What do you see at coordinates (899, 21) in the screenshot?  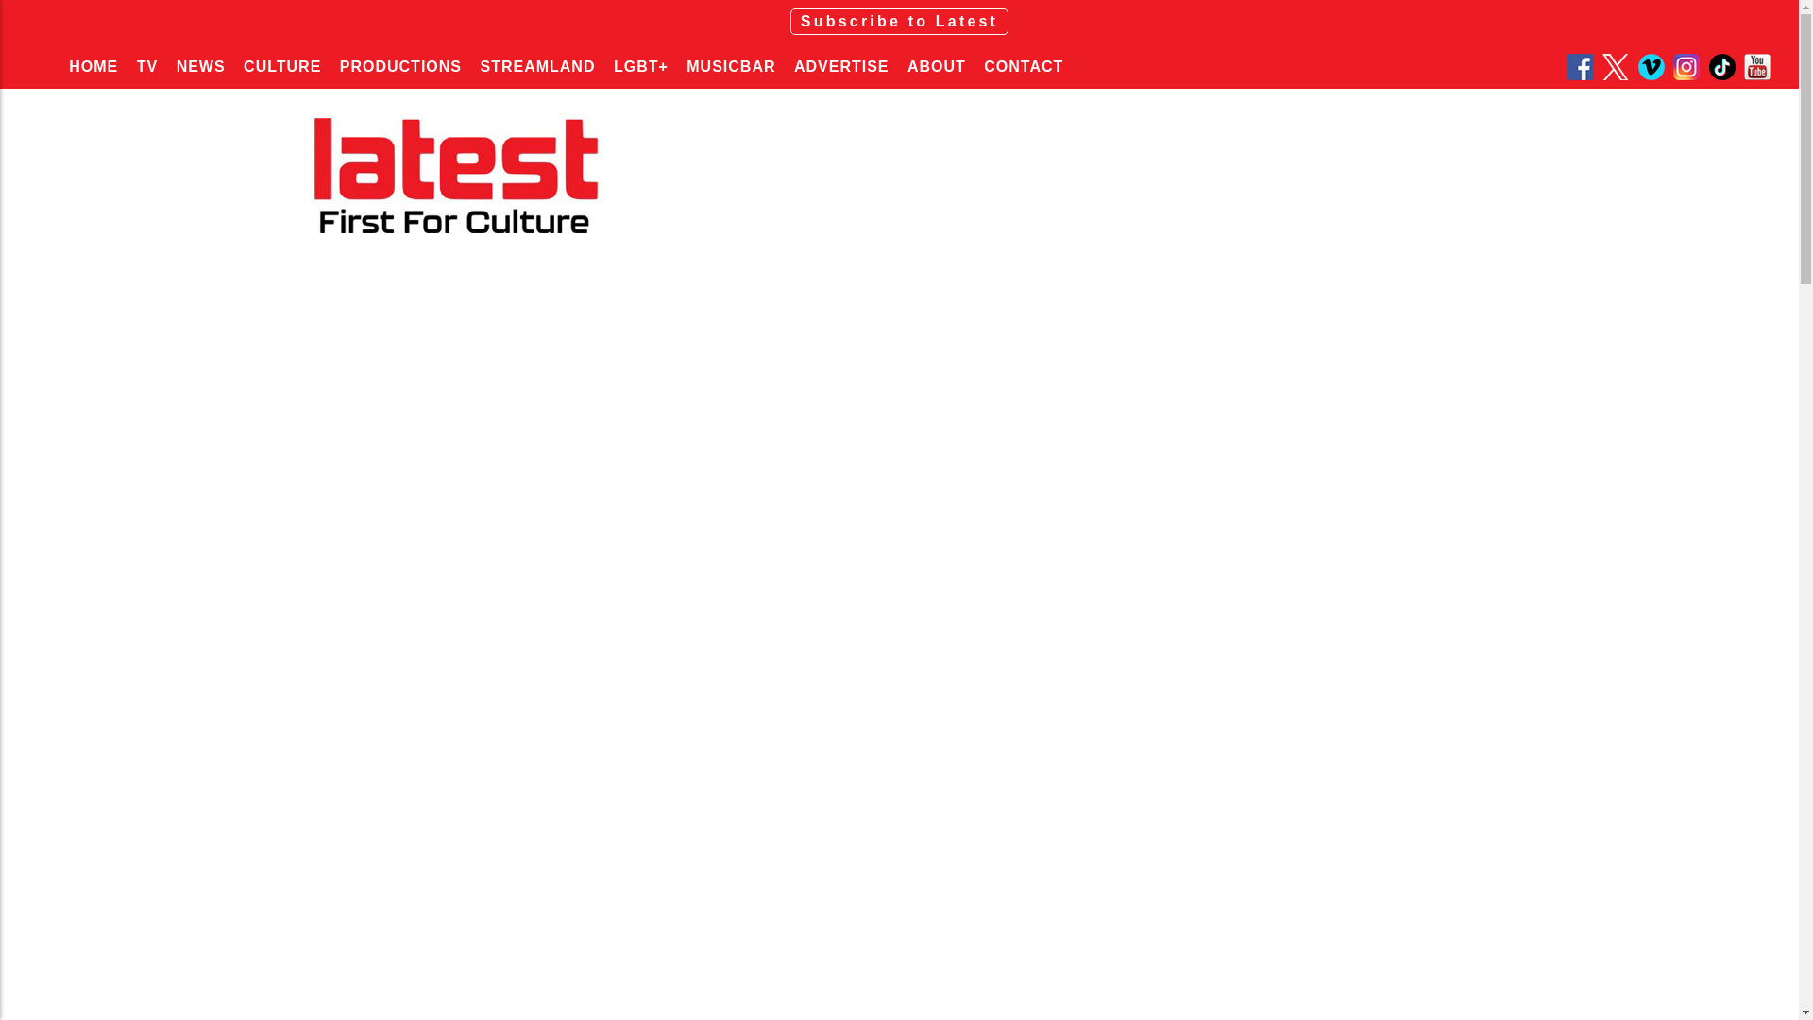 I see `Subscribe to Latest` at bounding box center [899, 21].